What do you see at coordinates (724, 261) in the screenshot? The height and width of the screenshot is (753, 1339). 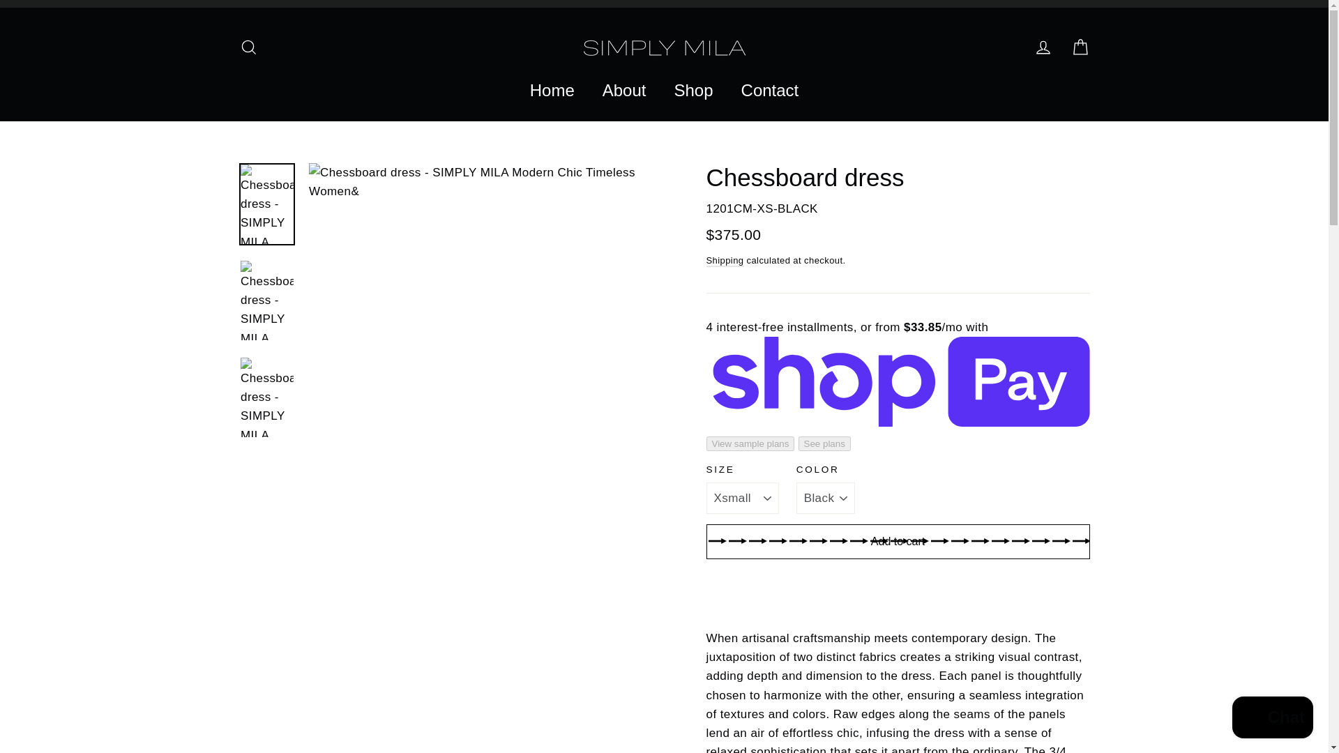 I see `Shipping` at bounding box center [724, 261].